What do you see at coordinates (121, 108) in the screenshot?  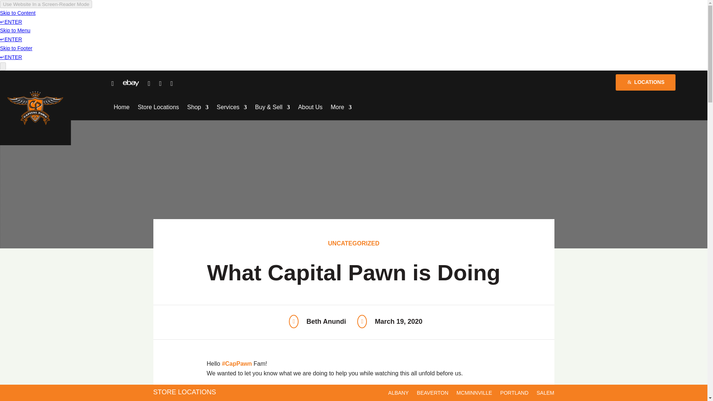 I see `Home` at bounding box center [121, 108].